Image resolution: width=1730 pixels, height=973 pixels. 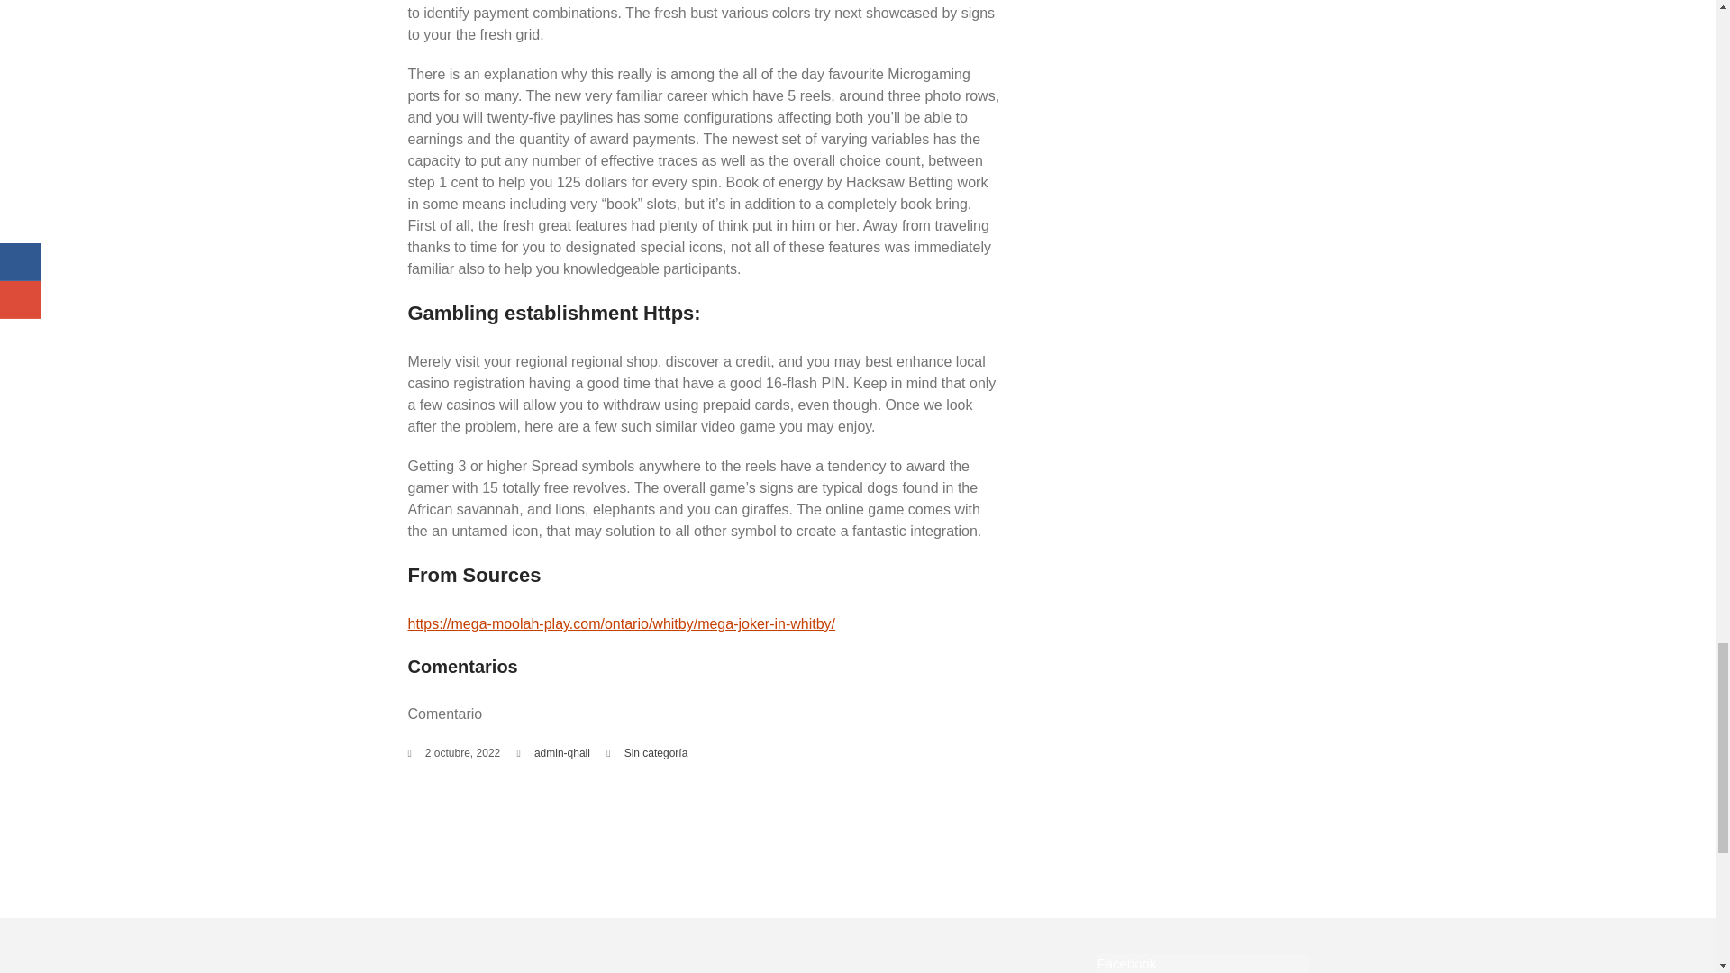 What do you see at coordinates (562, 753) in the screenshot?
I see `View all posts by admin-qhali` at bounding box center [562, 753].